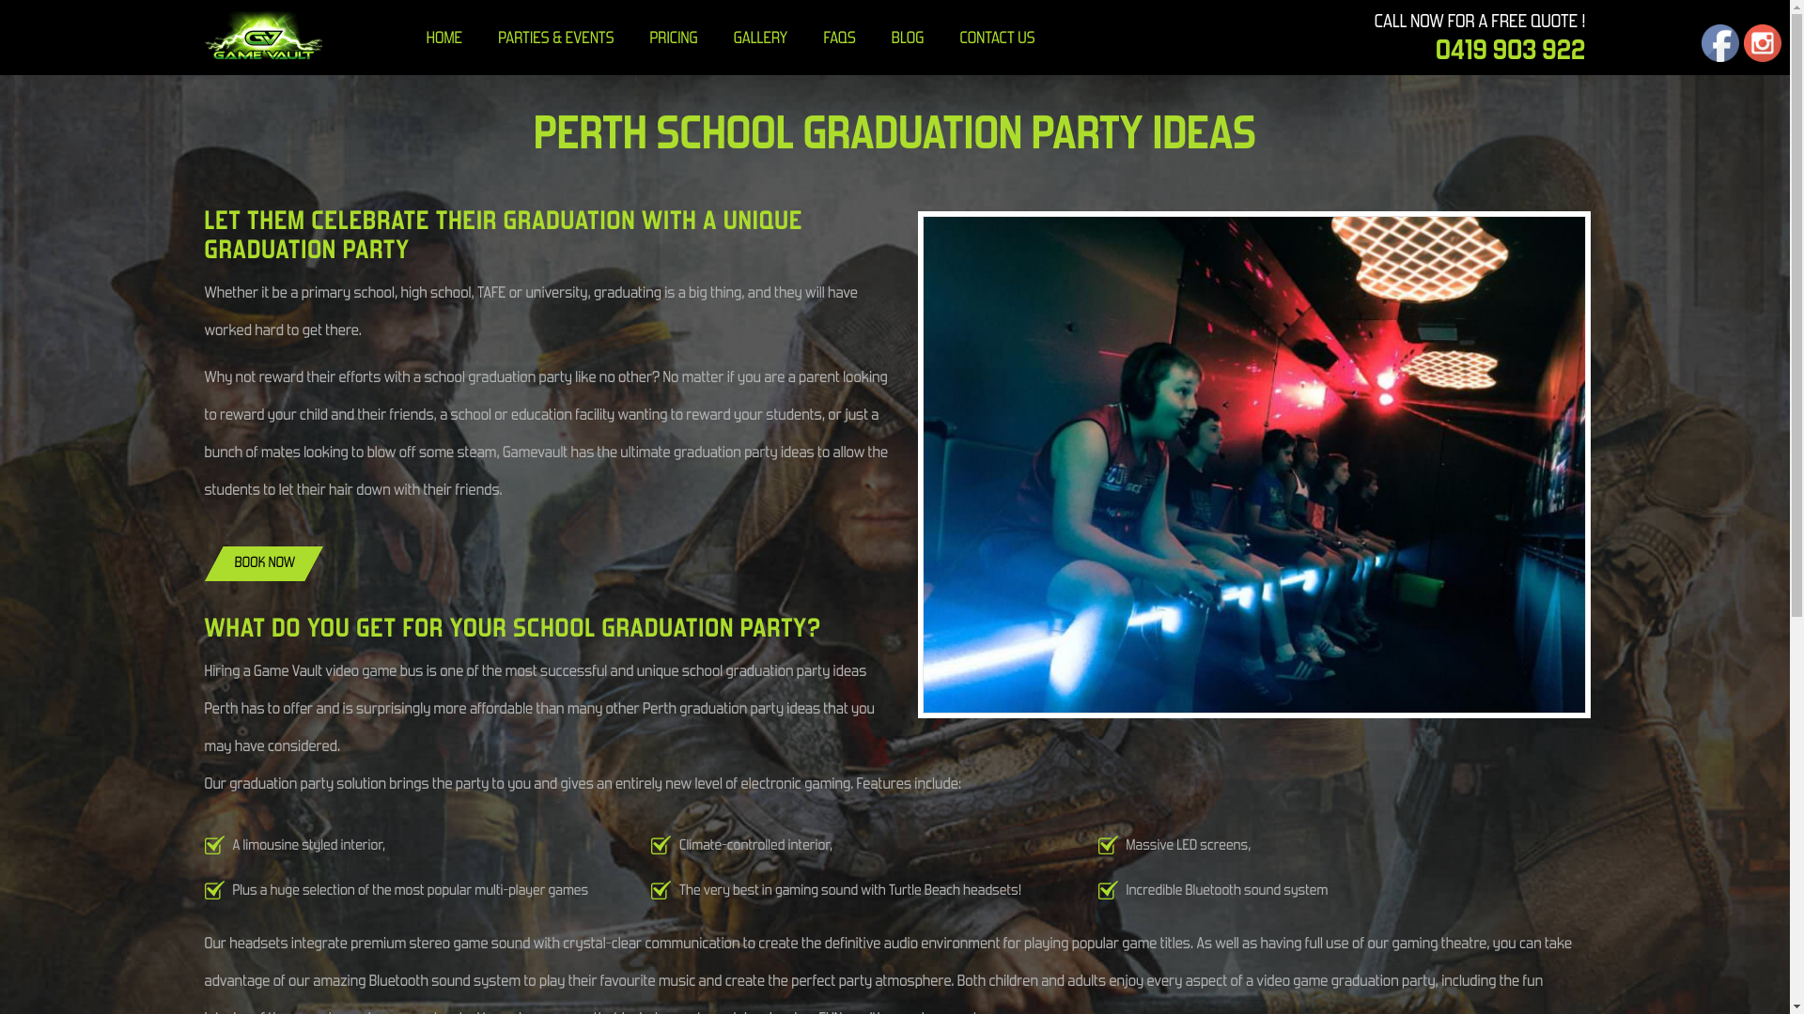  Describe the element at coordinates (444, 38) in the screenshot. I see `HOME` at that location.